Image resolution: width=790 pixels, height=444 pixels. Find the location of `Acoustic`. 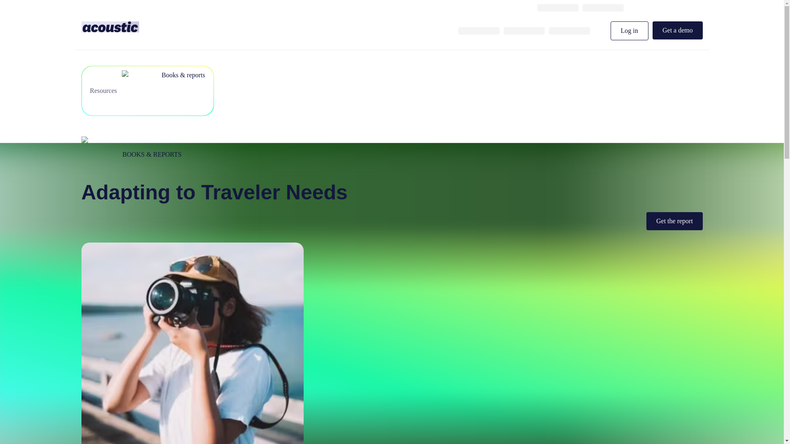

Acoustic is located at coordinates (110, 26).